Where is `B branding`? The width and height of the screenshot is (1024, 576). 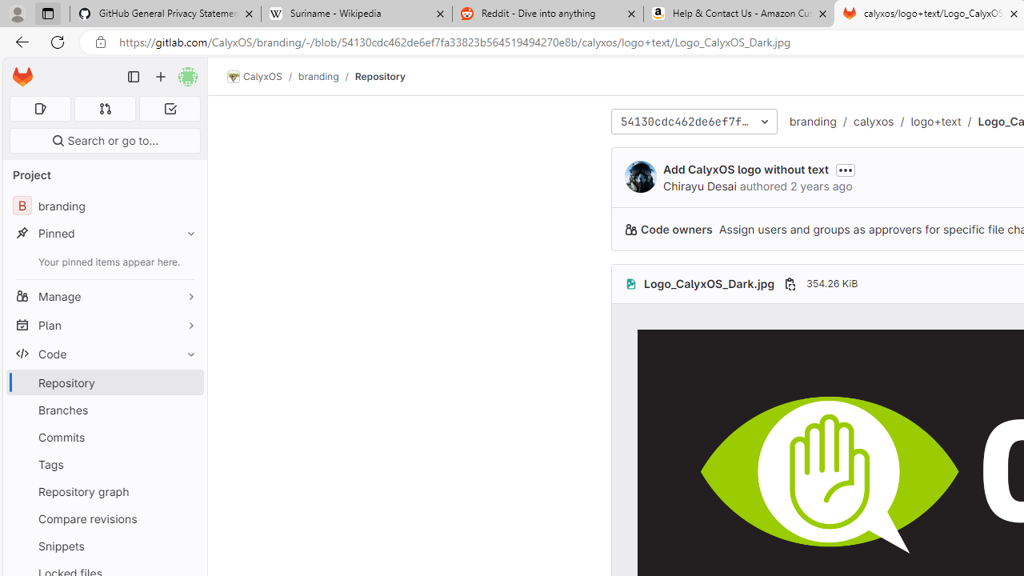
B branding is located at coordinates (104, 206).